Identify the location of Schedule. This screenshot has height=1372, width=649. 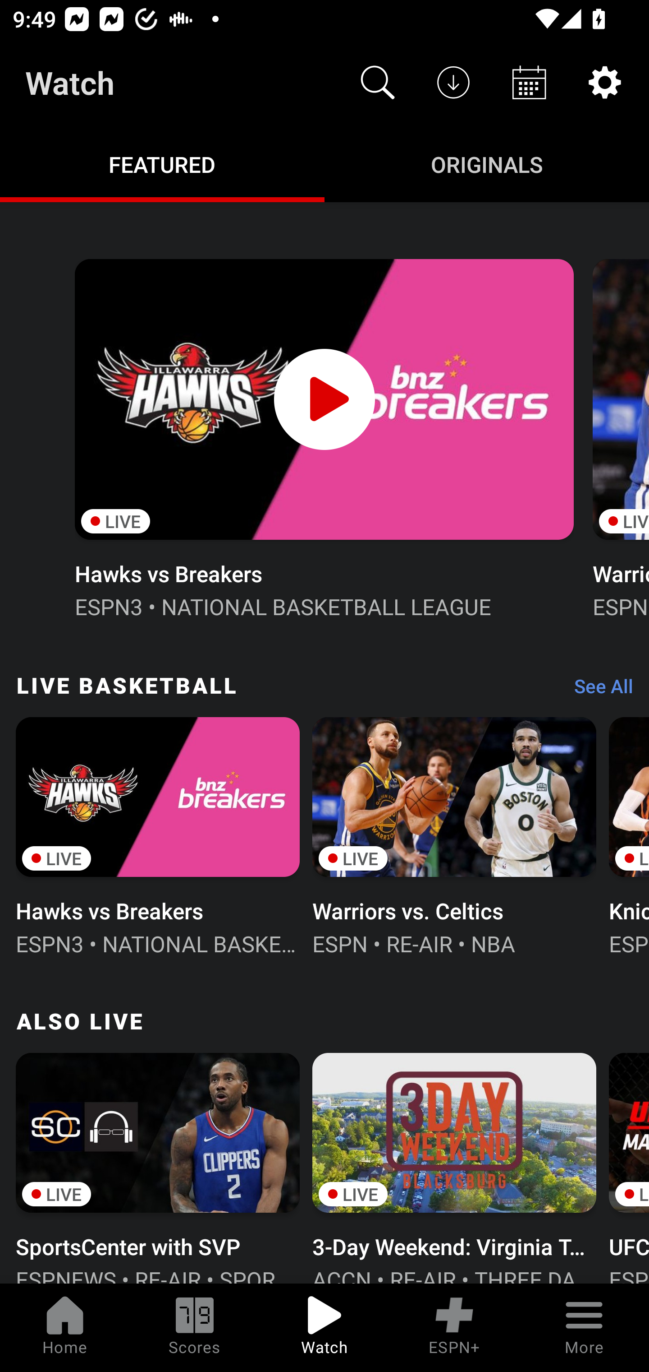
(529, 82).